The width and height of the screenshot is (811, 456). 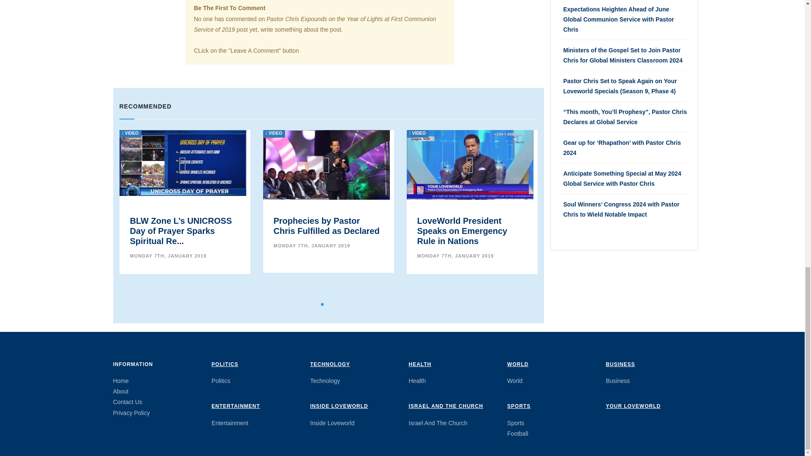 I want to click on Prophecies by Pastor Chris Fulfilled as Declared, so click(x=326, y=171).